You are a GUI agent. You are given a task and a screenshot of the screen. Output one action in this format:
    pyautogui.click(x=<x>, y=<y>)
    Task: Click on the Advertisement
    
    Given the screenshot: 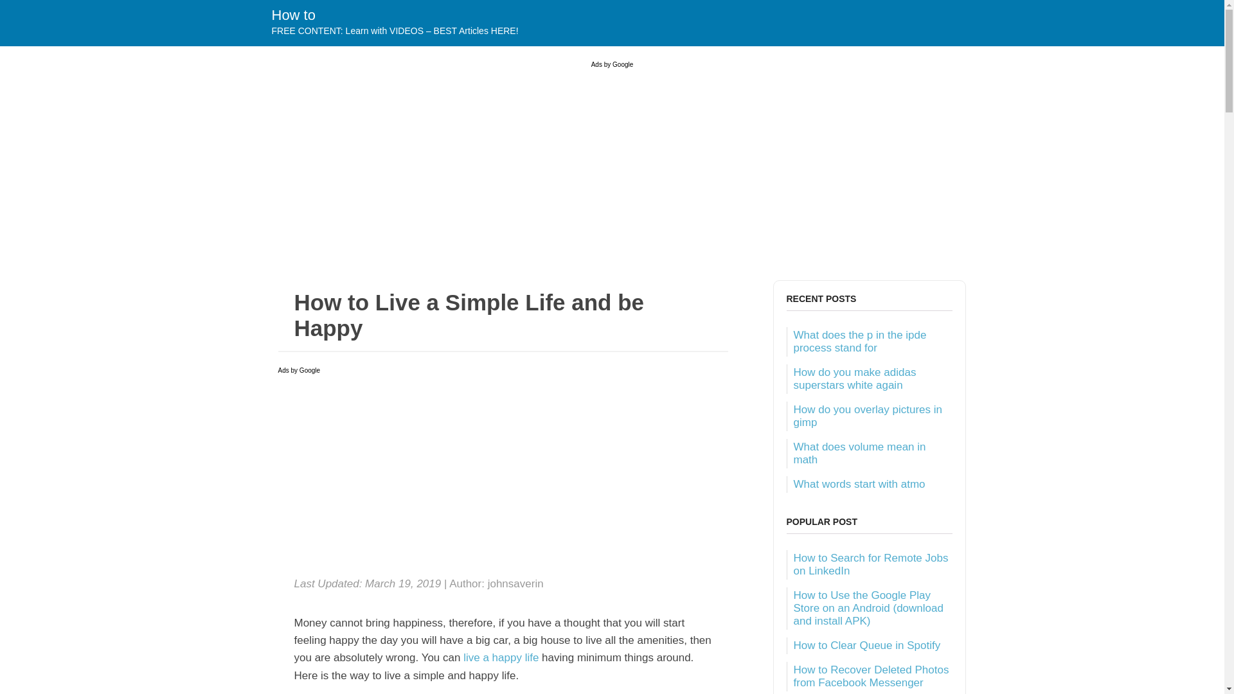 What is the action you would take?
    pyautogui.click(x=503, y=477)
    